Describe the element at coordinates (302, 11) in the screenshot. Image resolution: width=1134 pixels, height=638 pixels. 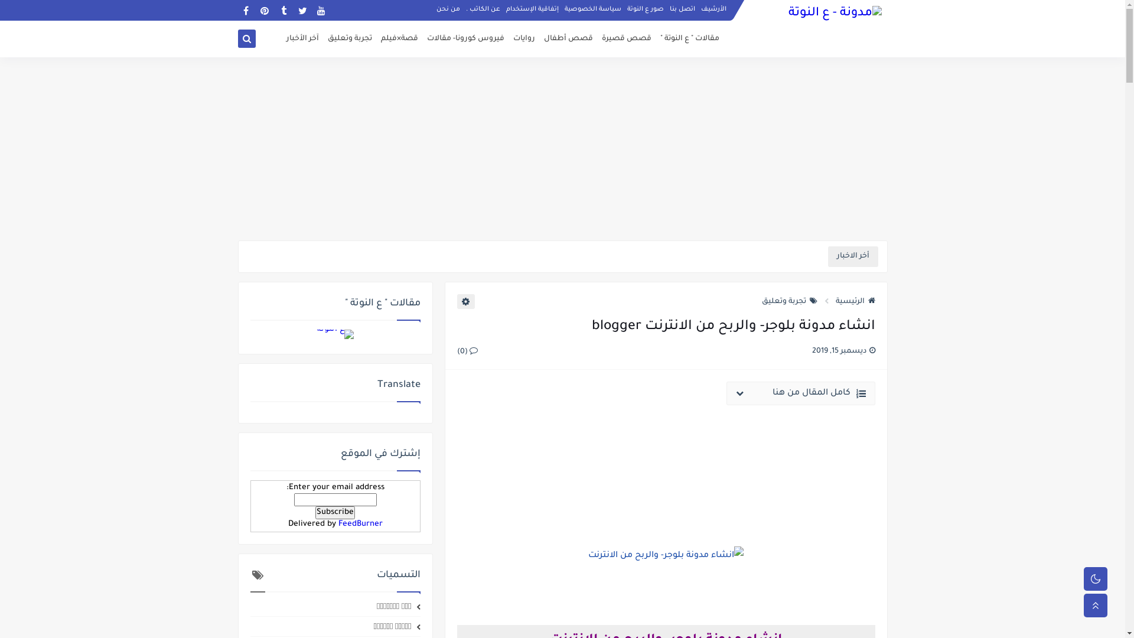
I see `twitter` at that location.